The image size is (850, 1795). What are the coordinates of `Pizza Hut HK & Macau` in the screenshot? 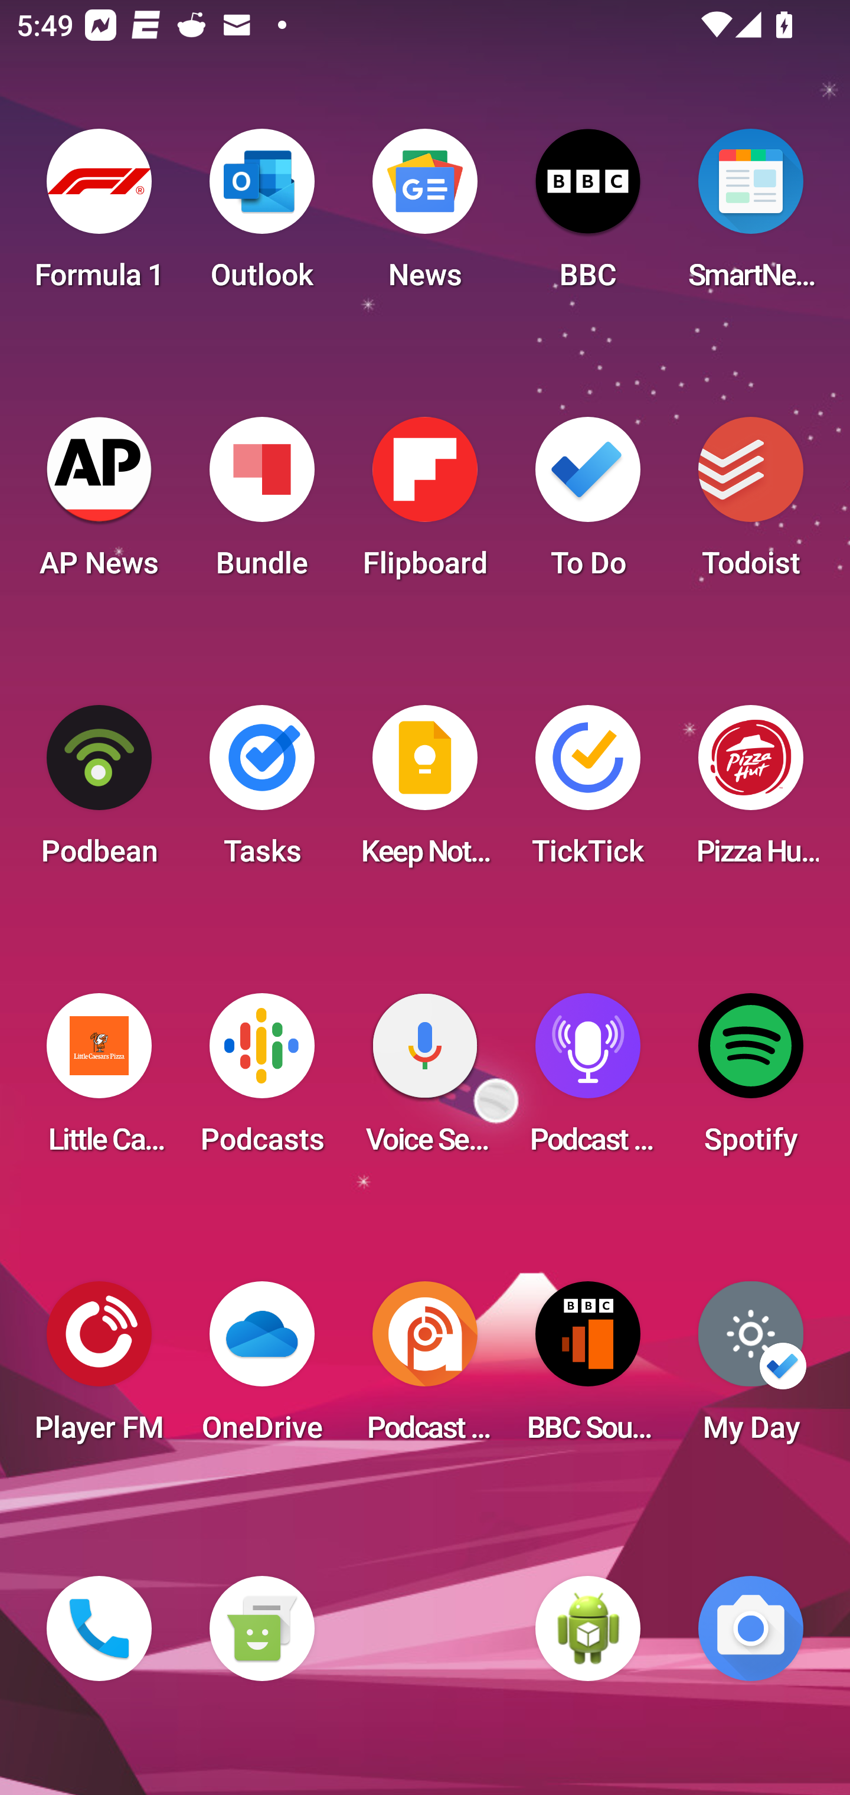 It's located at (751, 792).